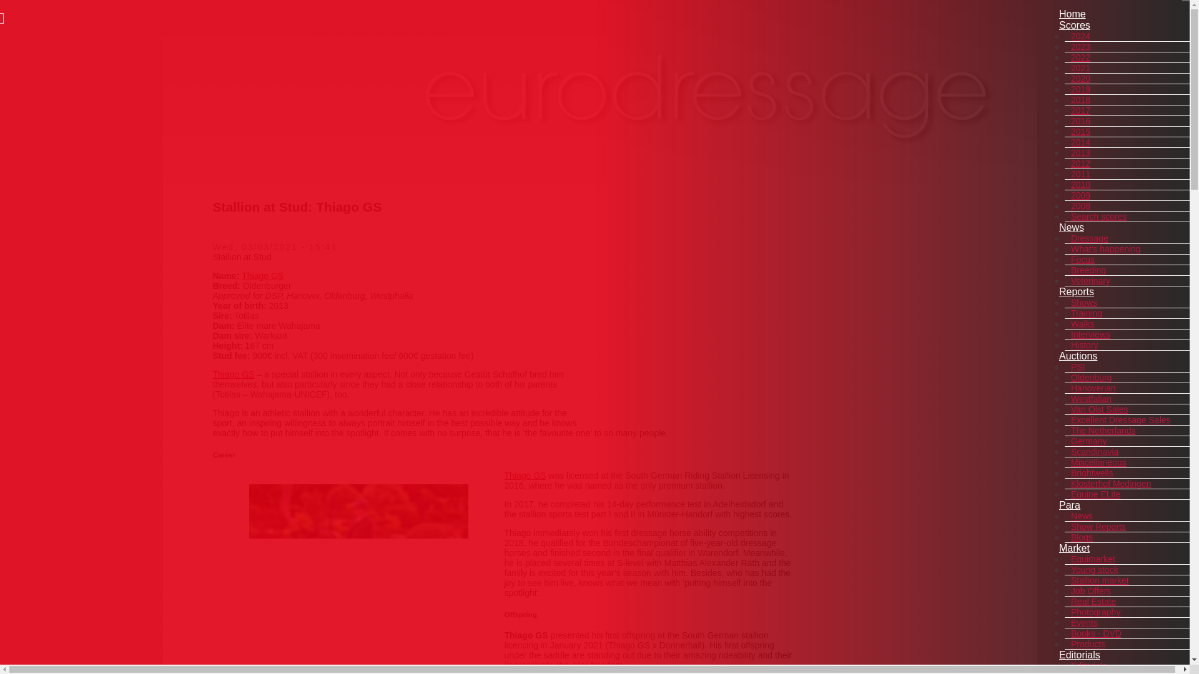 Image resolution: width=1199 pixels, height=674 pixels. Describe the element at coordinates (1098, 217) in the screenshot. I see `Search scores` at that location.